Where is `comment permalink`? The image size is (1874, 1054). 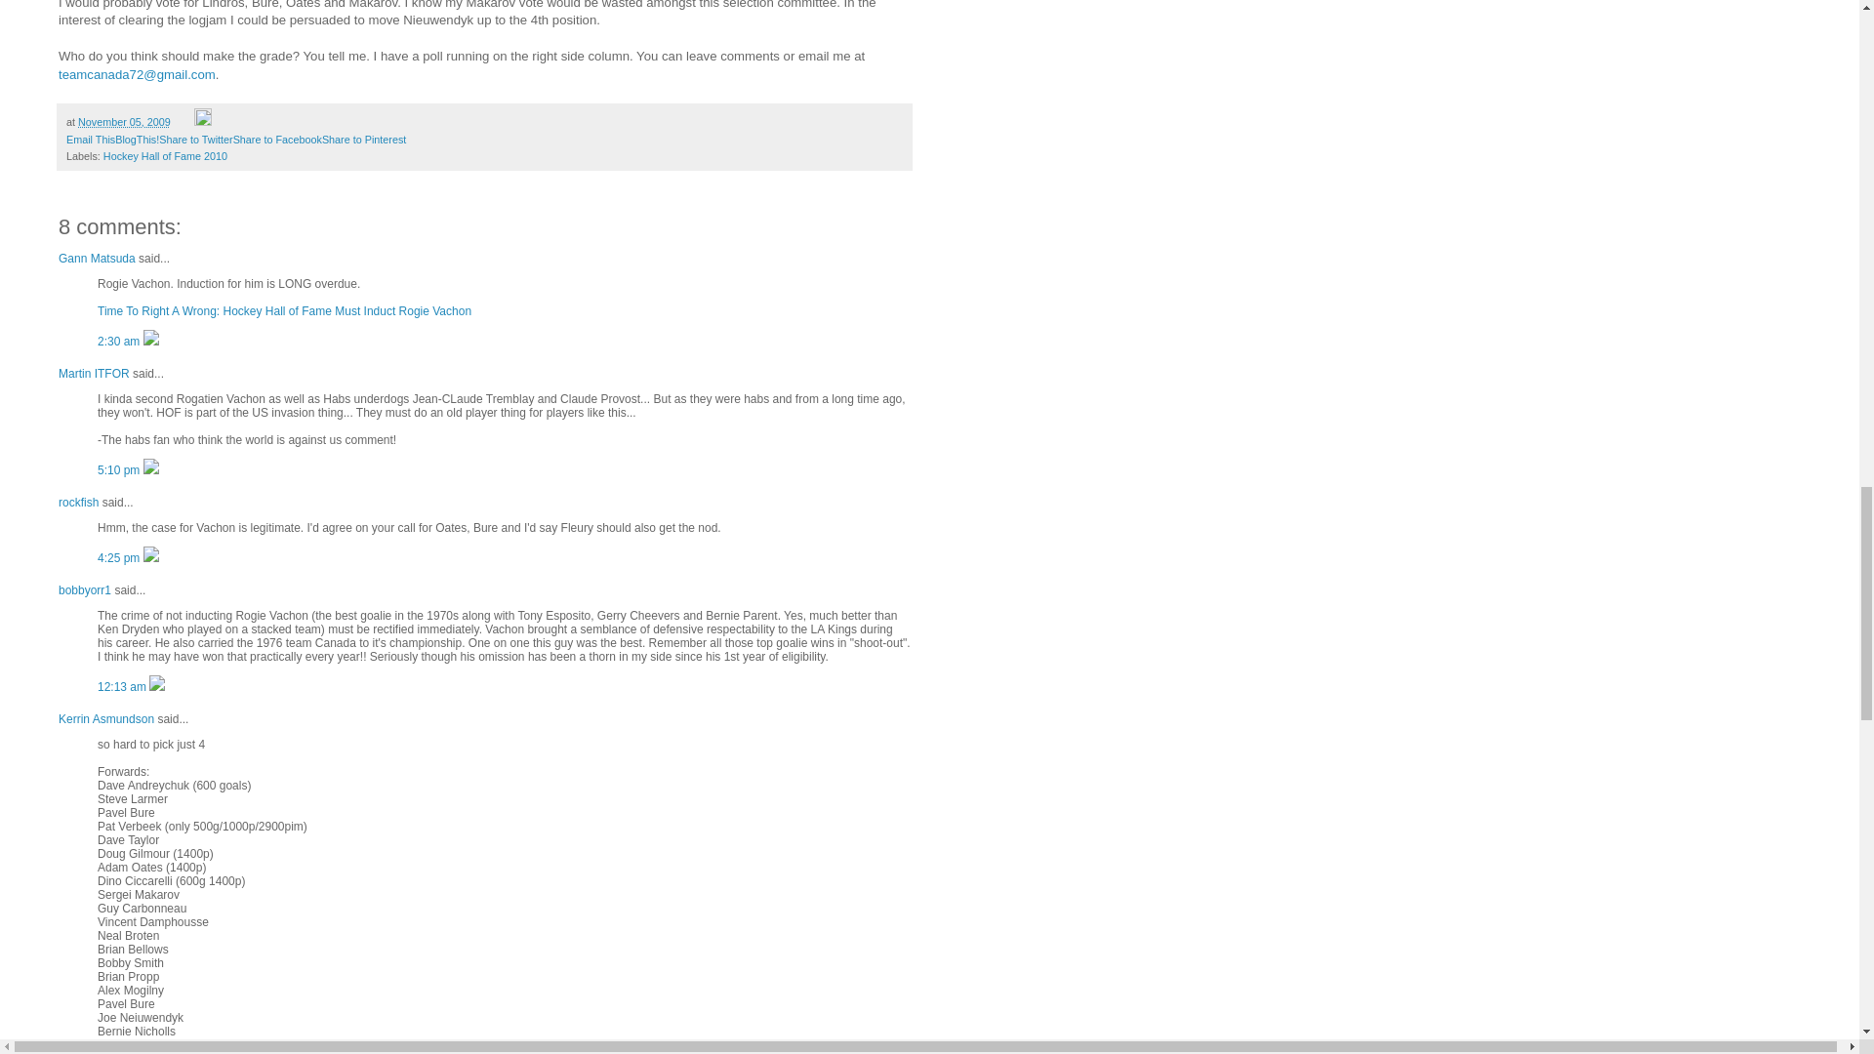 comment permalink is located at coordinates (120, 342).